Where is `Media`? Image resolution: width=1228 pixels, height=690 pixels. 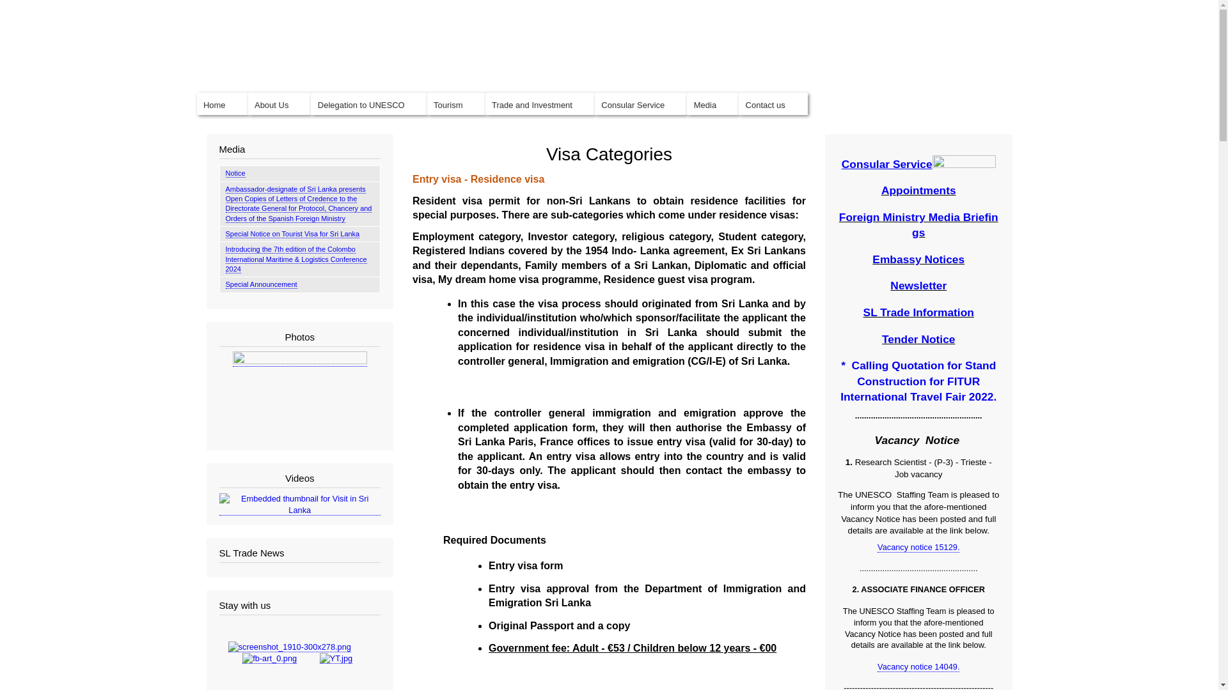 Media is located at coordinates (712, 105).